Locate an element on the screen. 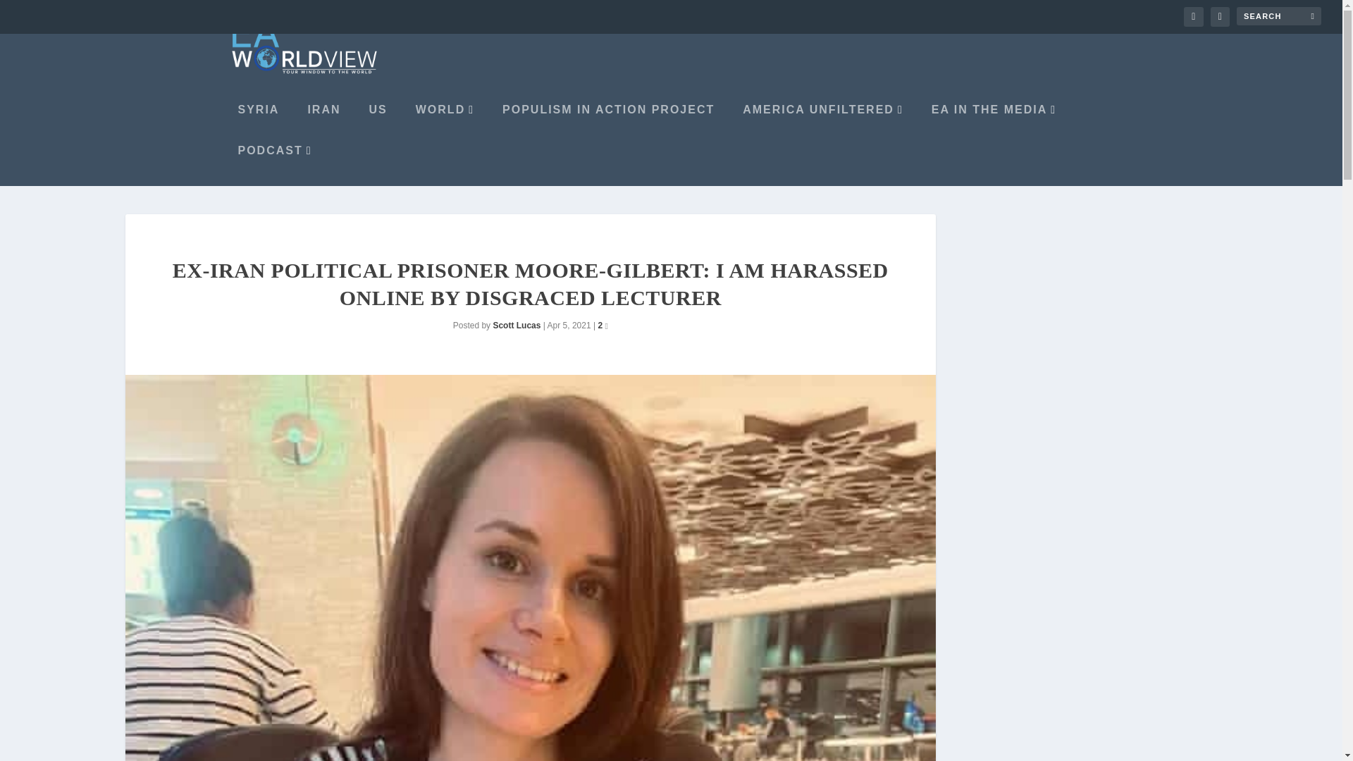 This screenshot has width=1353, height=761. Posts by Scott Lucas is located at coordinates (516, 324).